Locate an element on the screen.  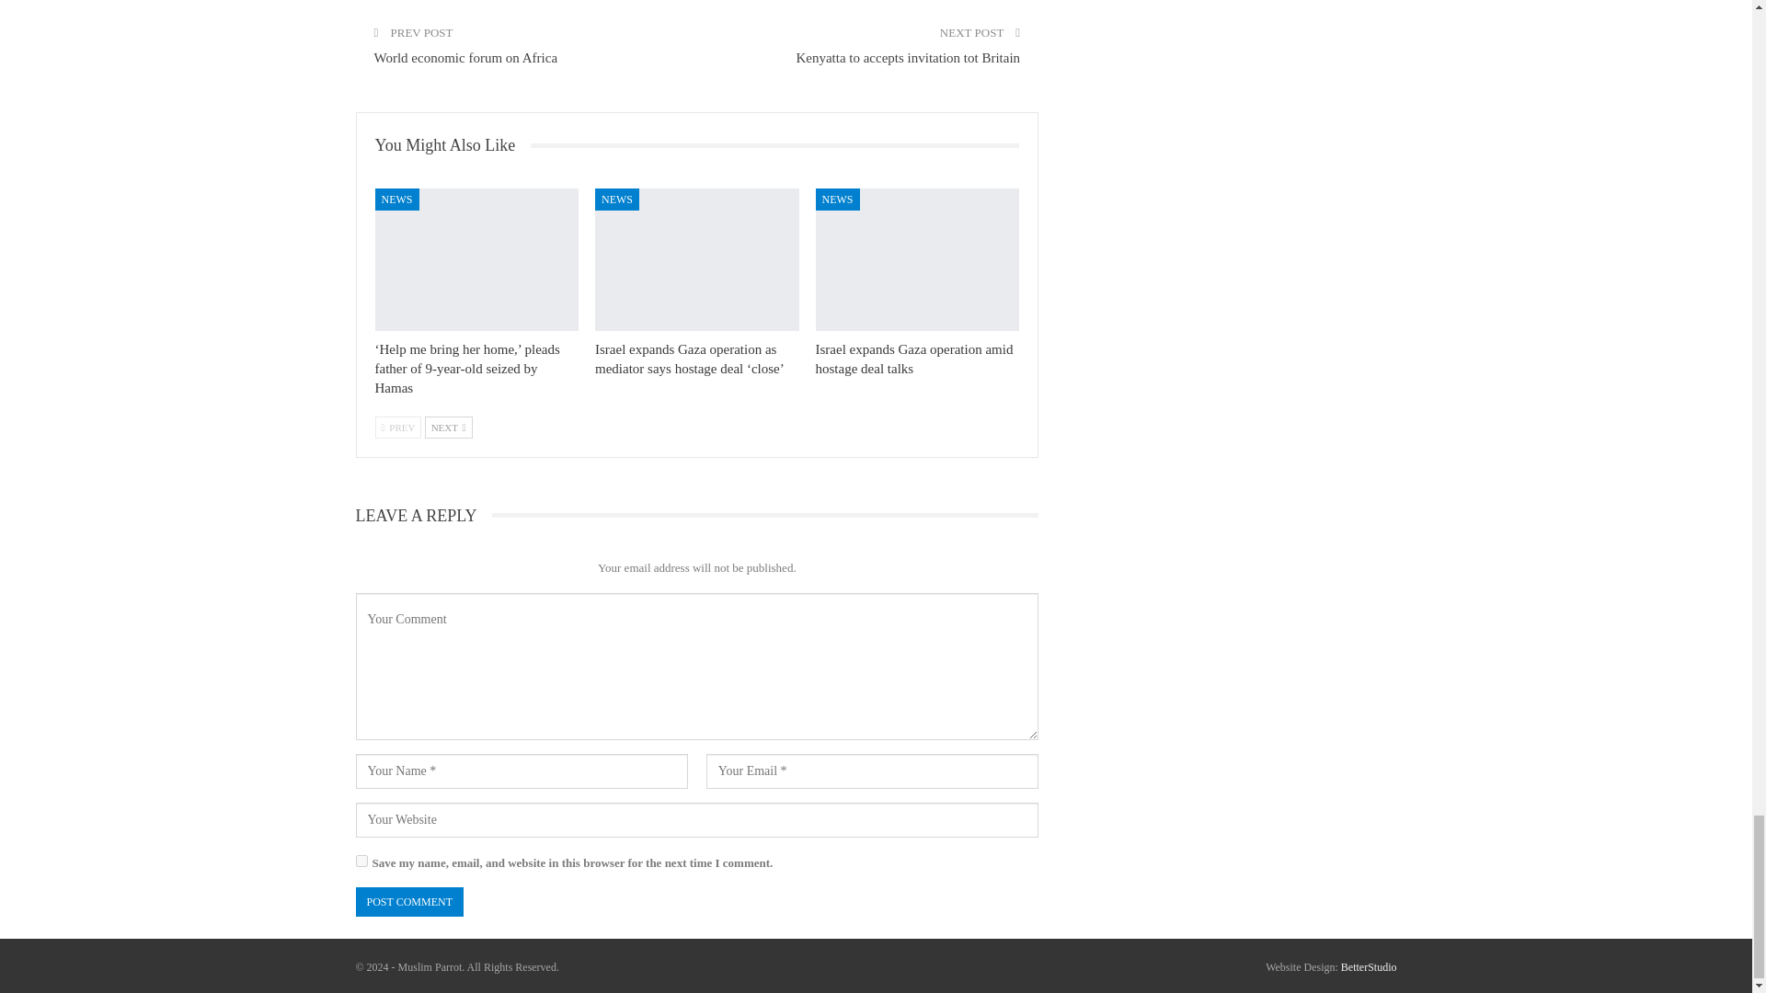
Post Comment is located at coordinates (408, 902).